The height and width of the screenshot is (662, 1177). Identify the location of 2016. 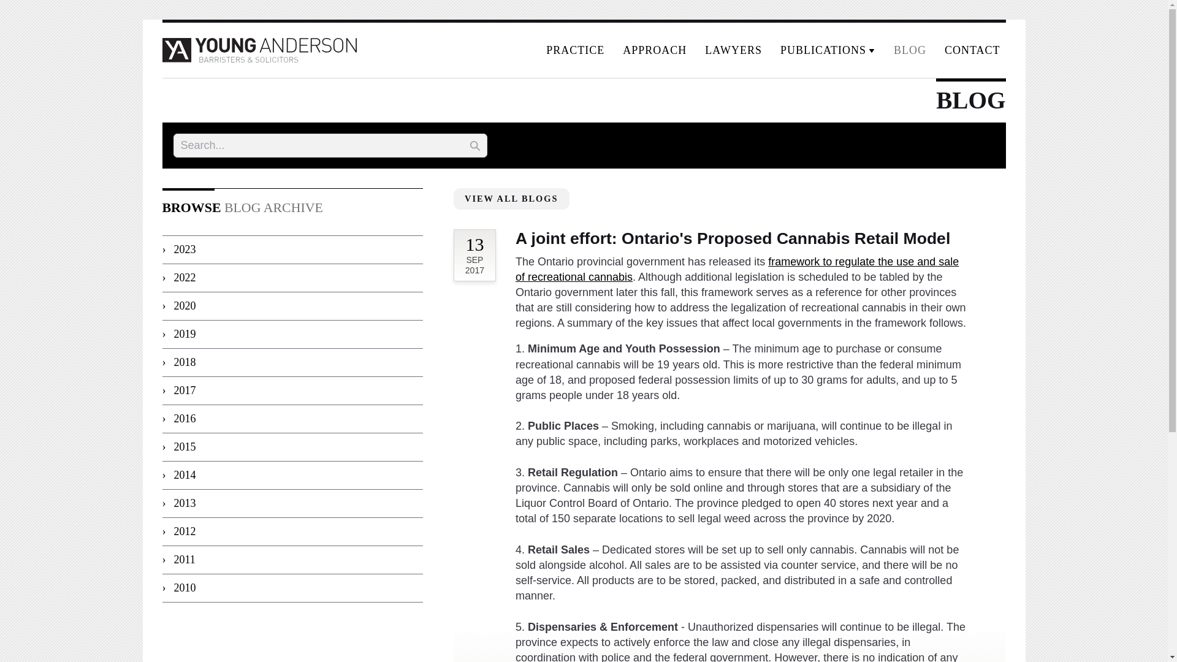
(292, 419).